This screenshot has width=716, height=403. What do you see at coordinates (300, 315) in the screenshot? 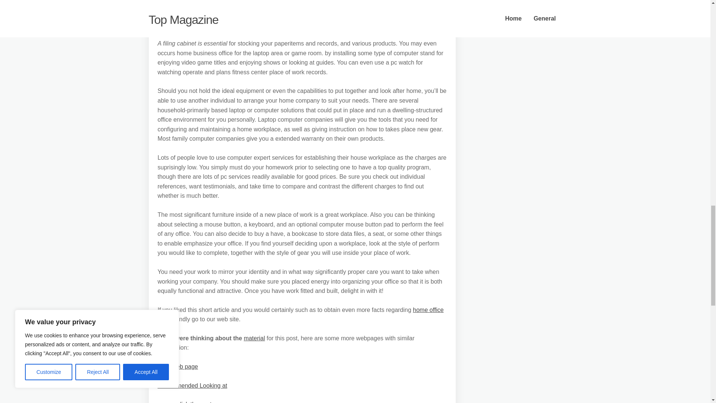
I see `home office desks` at bounding box center [300, 315].